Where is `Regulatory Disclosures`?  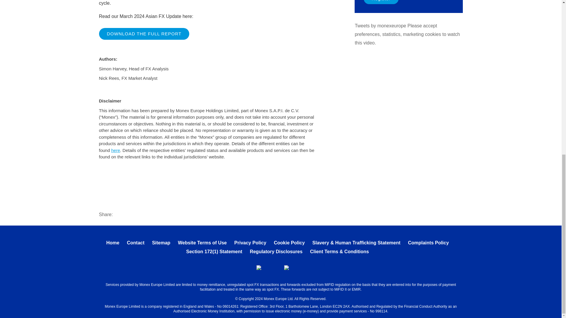 Regulatory Disclosures is located at coordinates (276, 251).